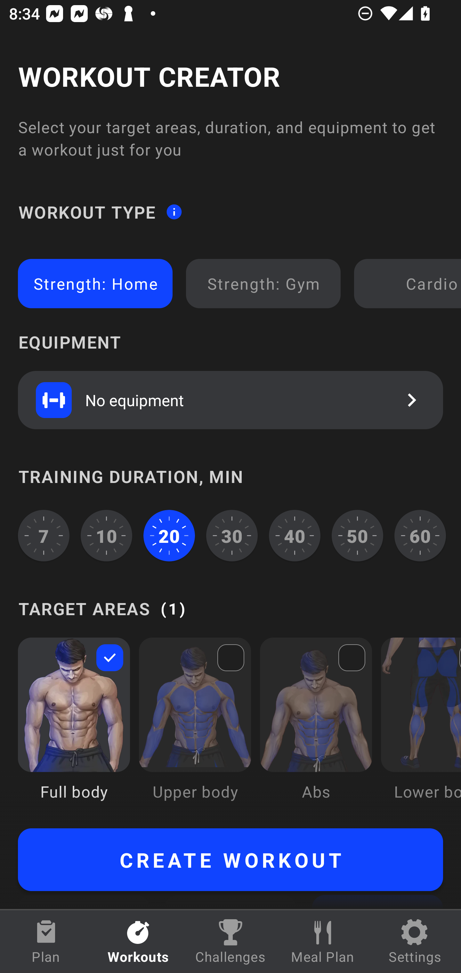  What do you see at coordinates (421, 728) in the screenshot?
I see `Lower body` at bounding box center [421, 728].